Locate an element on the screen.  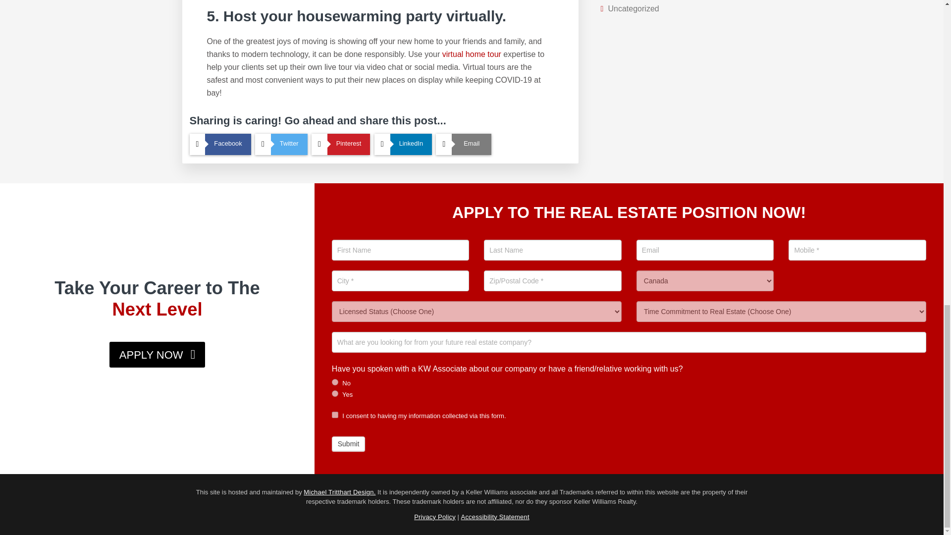
Pinterest is located at coordinates (341, 145).